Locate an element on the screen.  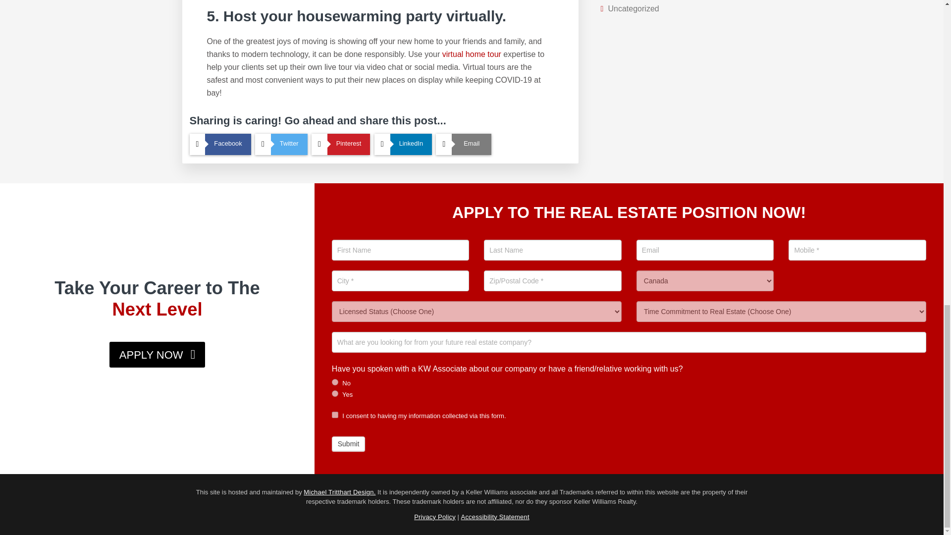
Pinterest is located at coordinates (341, 145).